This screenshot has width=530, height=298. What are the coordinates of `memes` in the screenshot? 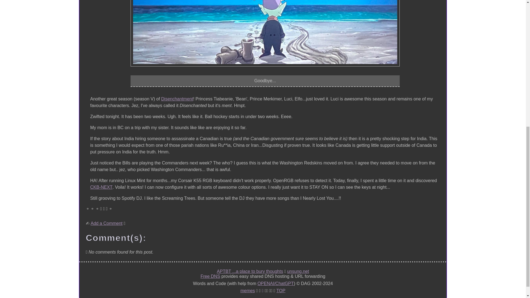 It's located at (248, 291).